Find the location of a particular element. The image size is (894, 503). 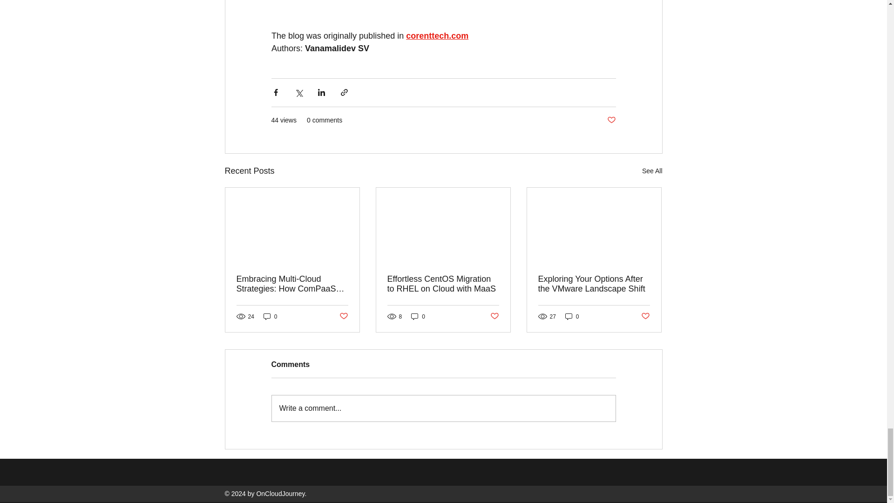

Post not marked as liked is located at coordinates (494, 316).